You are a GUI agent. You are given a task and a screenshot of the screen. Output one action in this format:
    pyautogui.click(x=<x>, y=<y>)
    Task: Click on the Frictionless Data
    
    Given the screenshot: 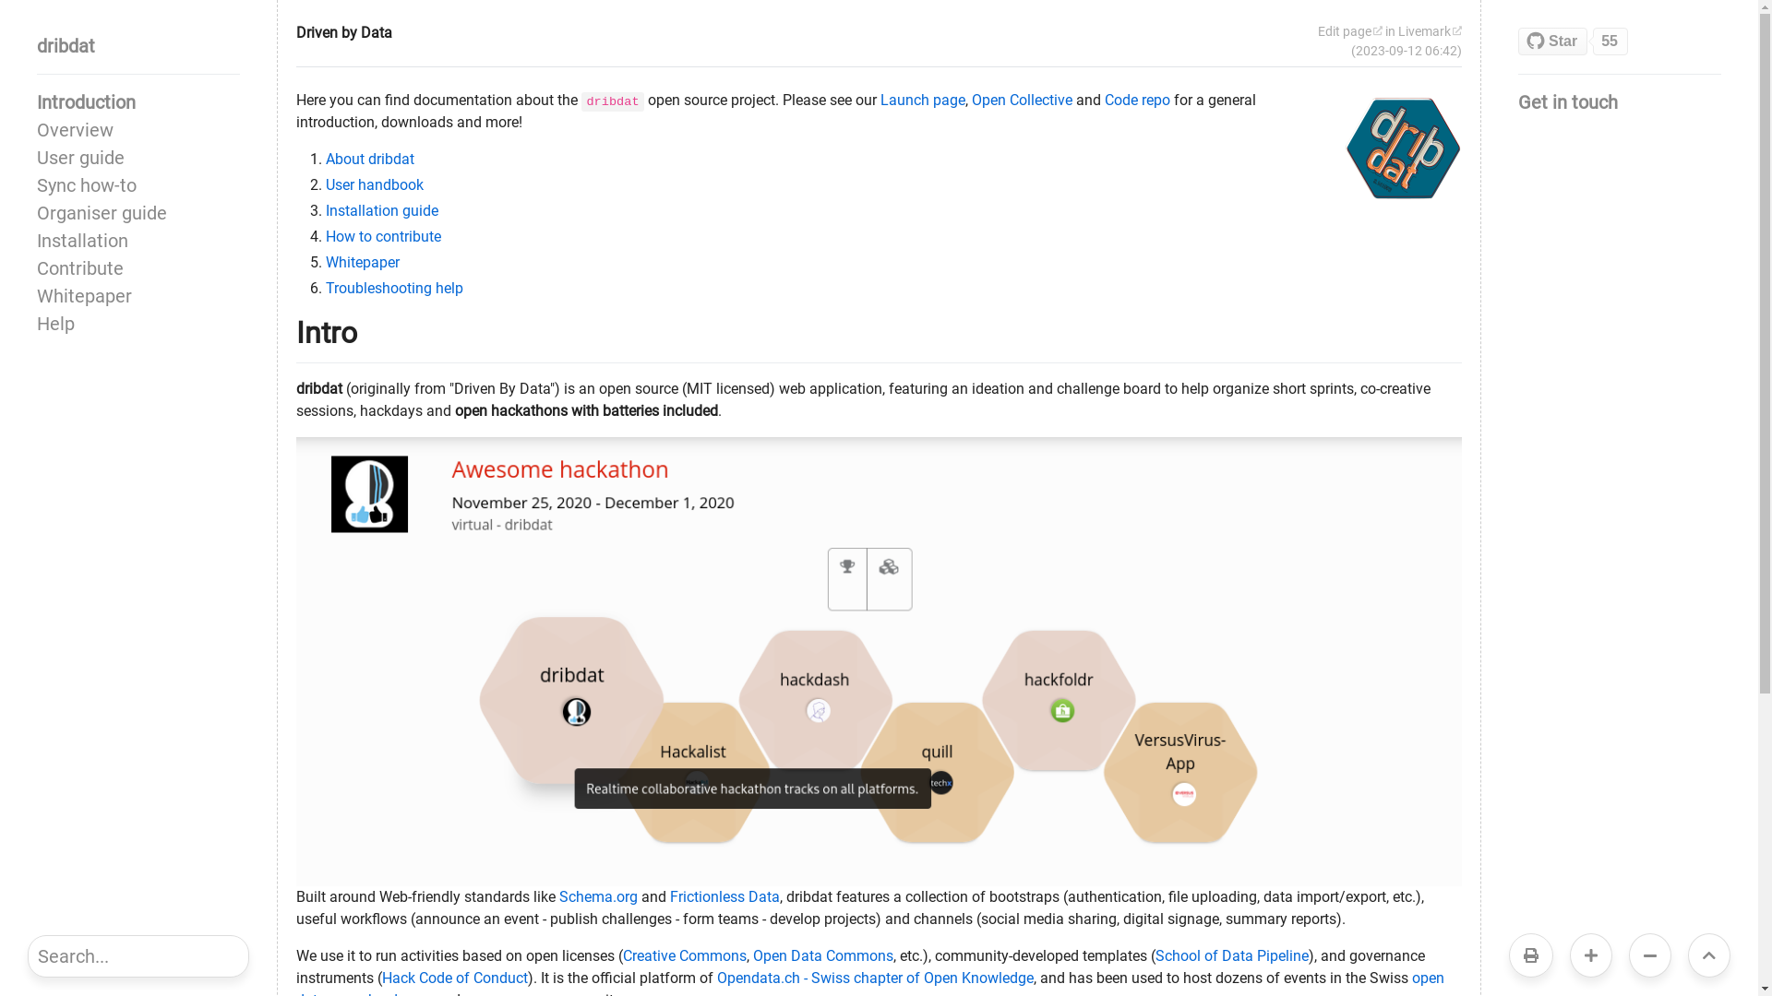 What is the action you would take?
    pyautogui.click(x=725, y=896)
    